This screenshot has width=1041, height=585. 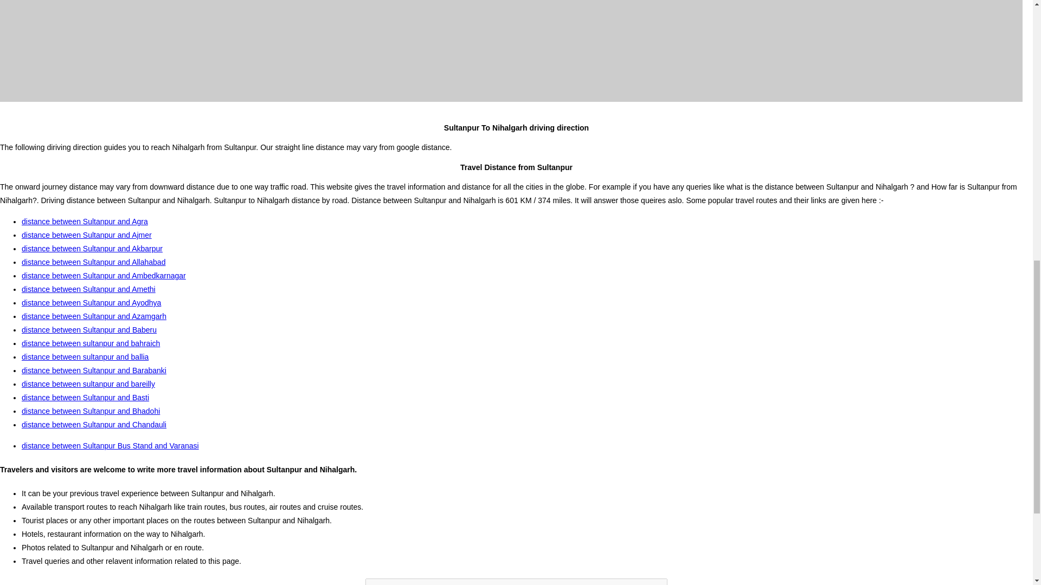 What do you see at coordinates (85, 357) in the screenshot?
I see `distance between sultanpur and ballia` at bounding box center [85, 357].